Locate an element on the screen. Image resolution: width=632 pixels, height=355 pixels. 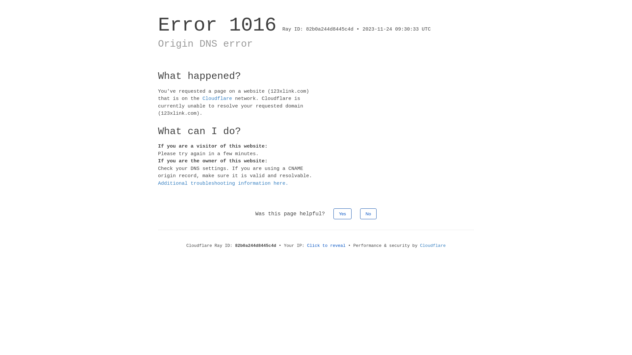
Cloudflare is located at coordinates (433, 246).